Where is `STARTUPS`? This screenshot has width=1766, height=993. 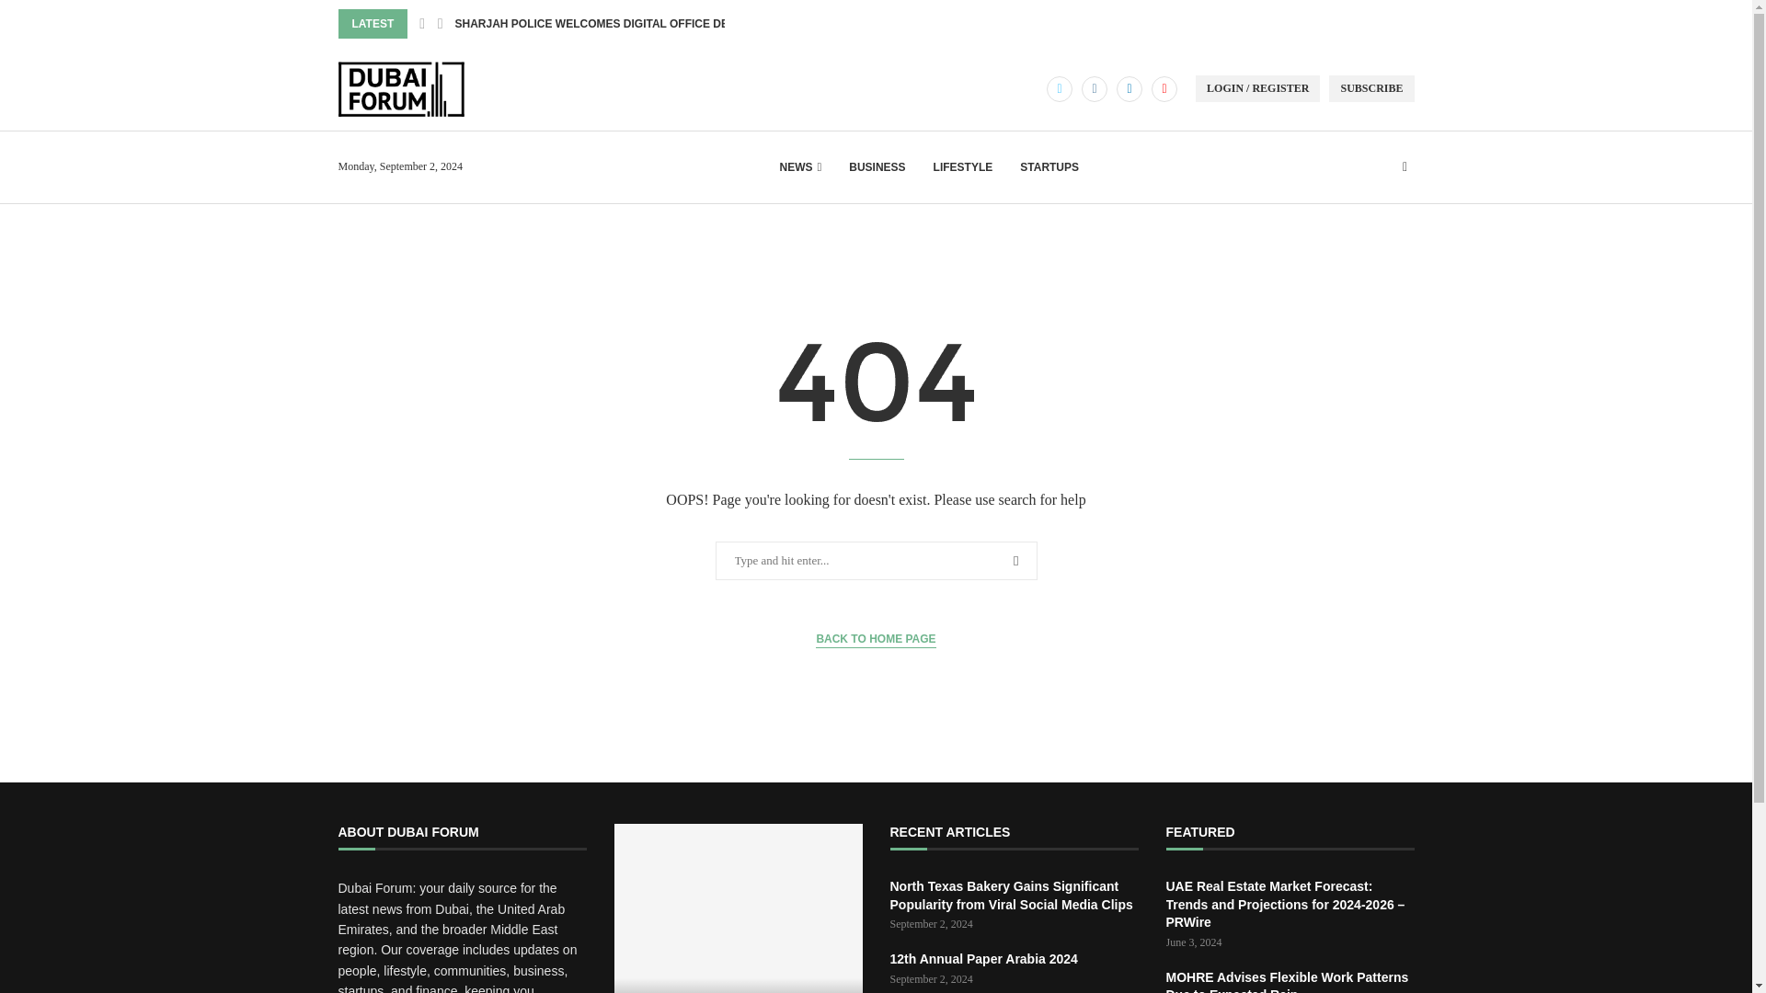
STARTUPS is located at coordinates (1049, 167).